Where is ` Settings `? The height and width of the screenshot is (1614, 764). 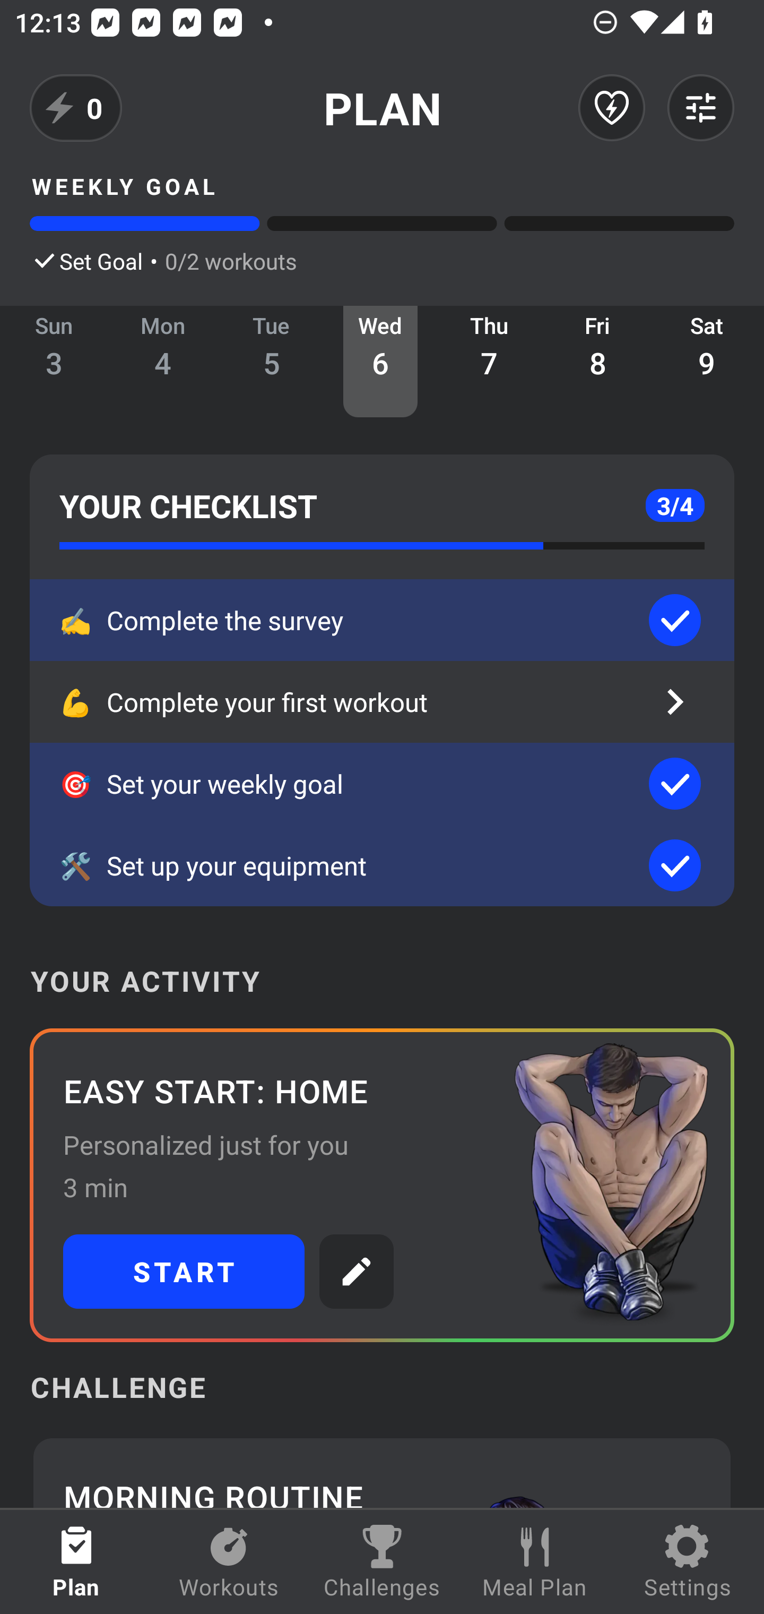
 Settings  is located at coordinates (688, 1562).